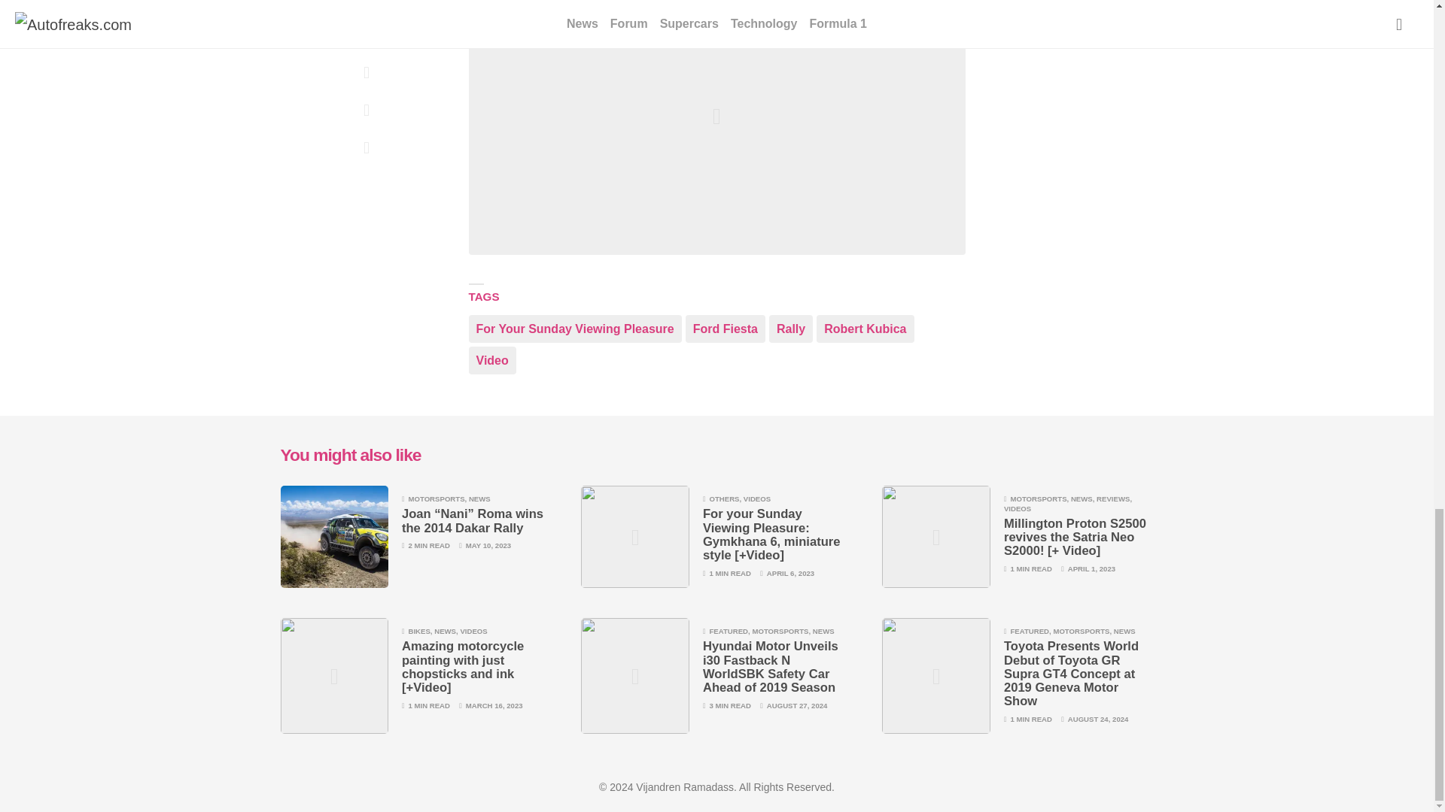 Image resolution: width=1445 pixels, height=812 pixels. Describe the element at coordinates (1038, 498) in the screenshot. I see `MOTORSPORTS` at that location.